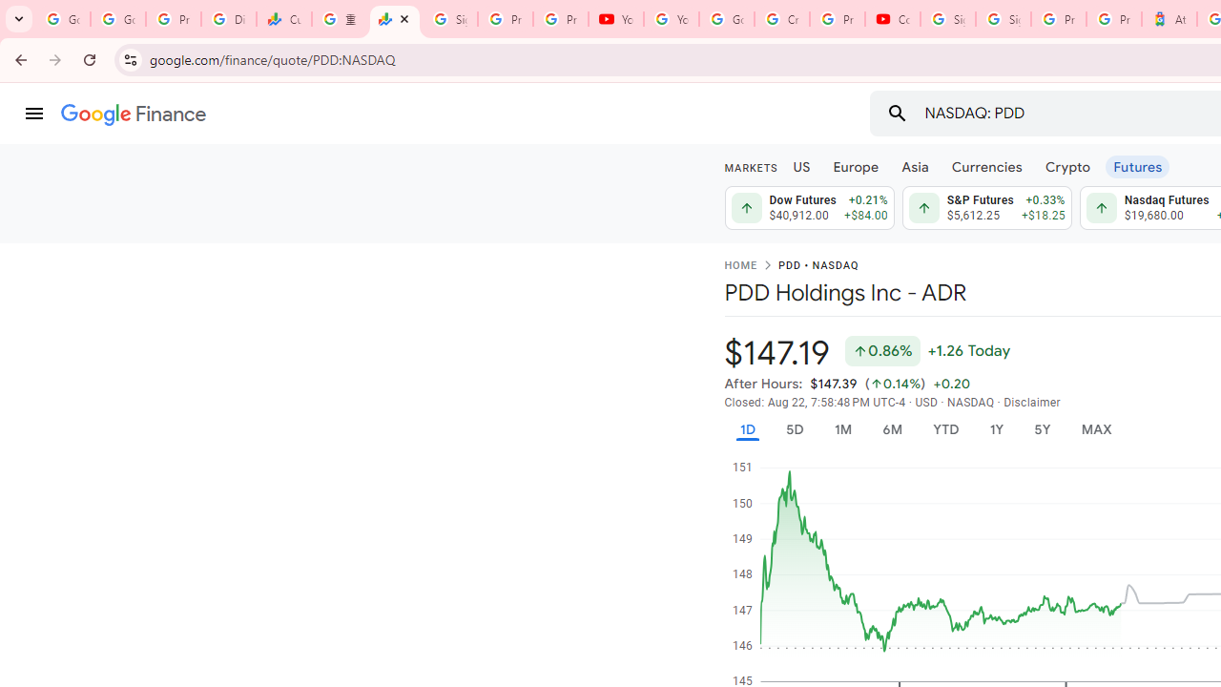  What do you see at coordinates (672, 19) in the screenshot?
I see `YouTube` at bounding box center [672, 19].